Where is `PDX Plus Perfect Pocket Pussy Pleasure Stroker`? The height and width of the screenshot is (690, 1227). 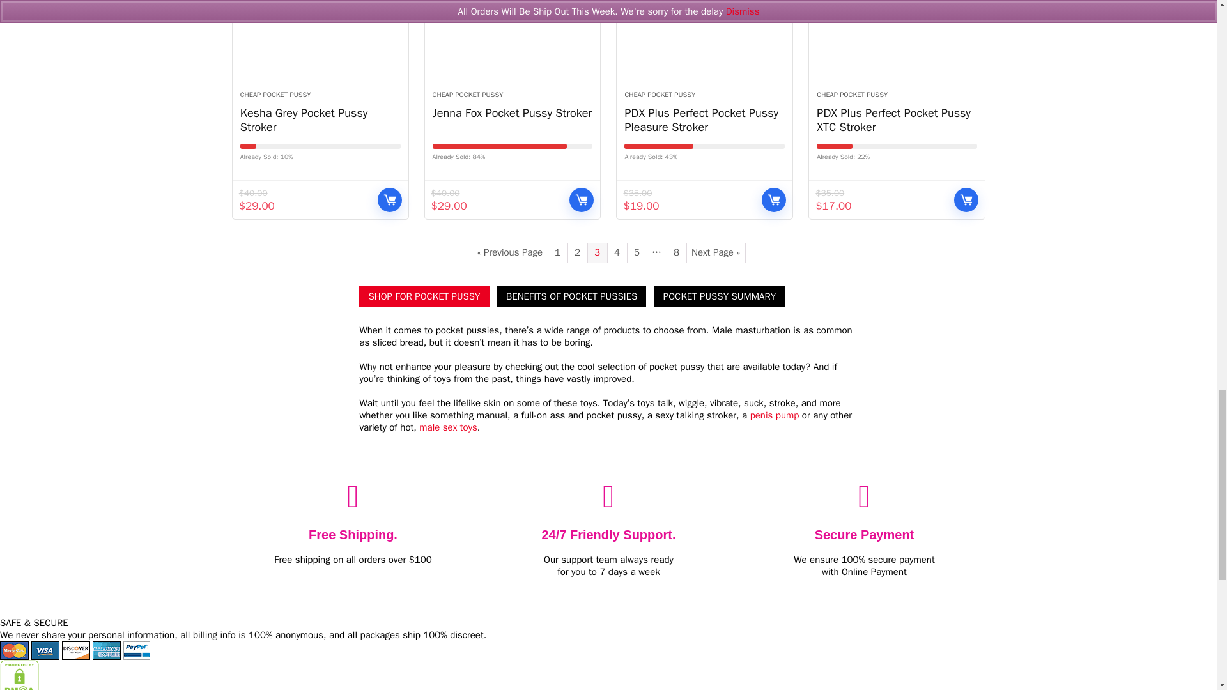 PDX Plus Perfect Pocket Pussy Pleasure Stroker is located at coordinates (704, 40).